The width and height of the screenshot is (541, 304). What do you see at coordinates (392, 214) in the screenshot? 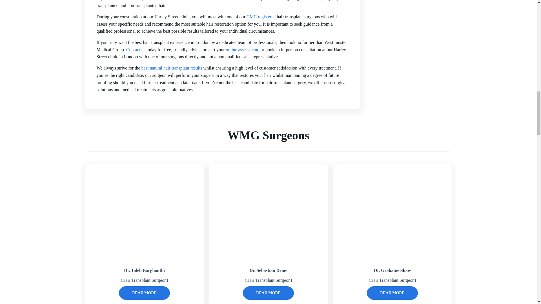
I see `About WMG 5` at bounding box center [392, 214].